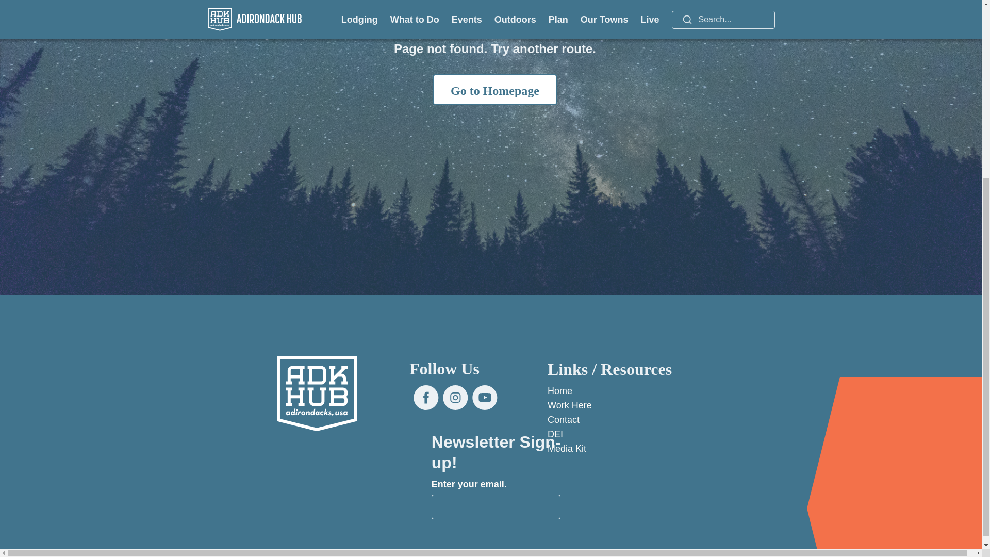 Image resolution: width=990 pixels, height=557 pixels. Describe the element at coordinates (455, 397) in the screenshot. I see `Instagram` at that location.